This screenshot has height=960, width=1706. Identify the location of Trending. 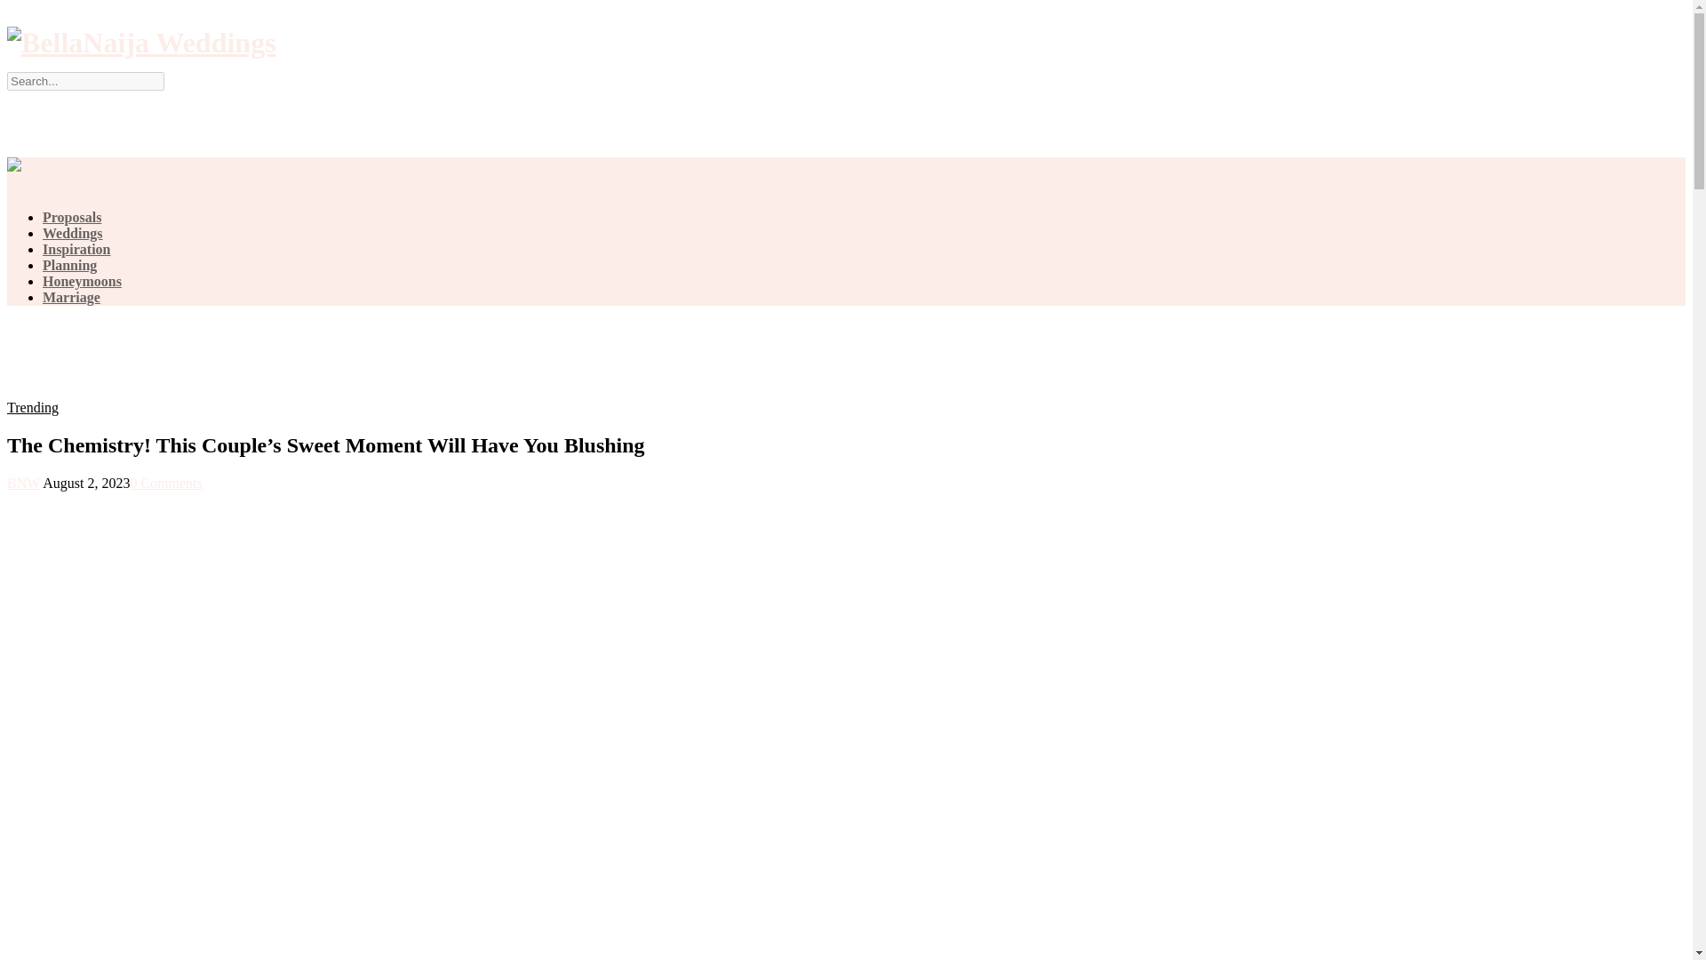
(32, 407).